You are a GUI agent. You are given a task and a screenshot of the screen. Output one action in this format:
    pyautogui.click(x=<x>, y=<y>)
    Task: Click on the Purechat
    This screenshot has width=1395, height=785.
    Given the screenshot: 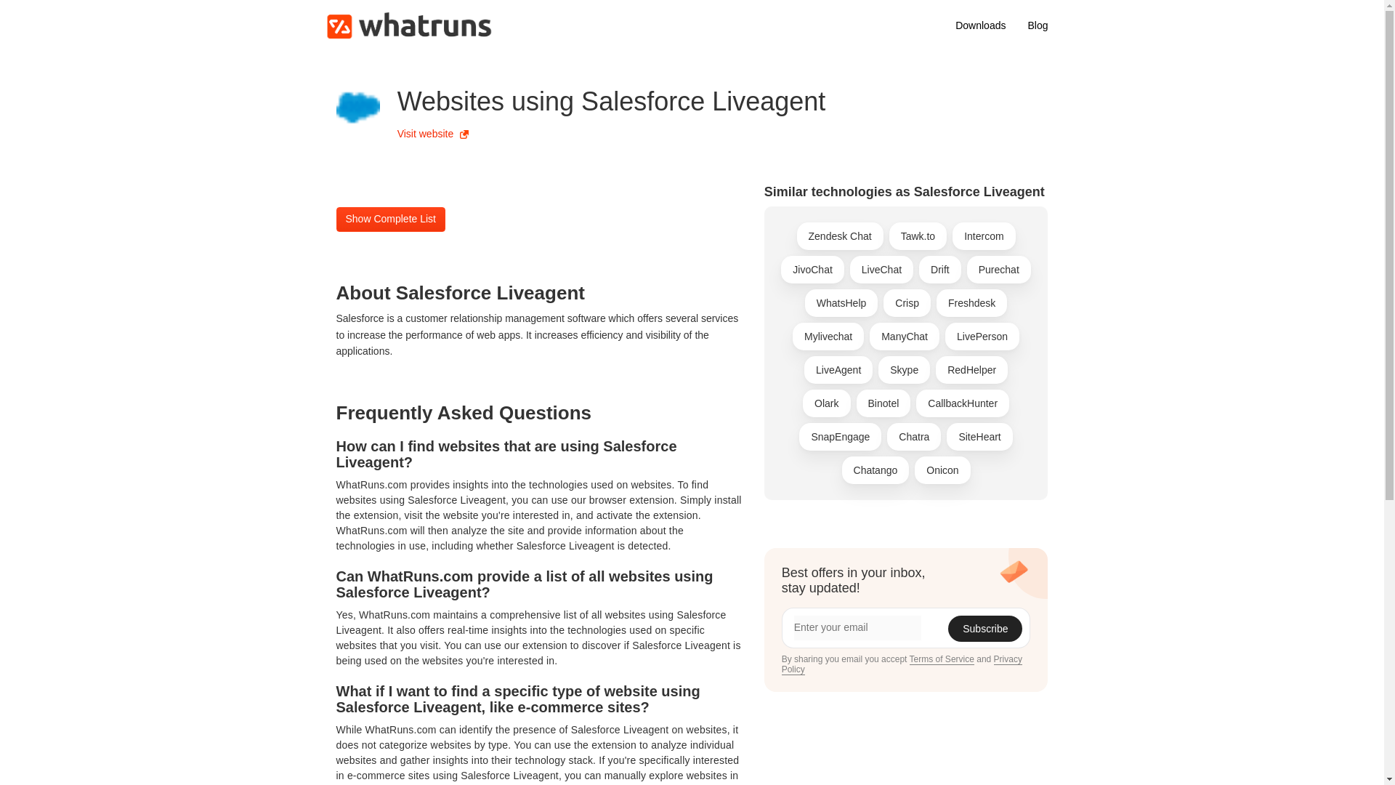 What is the action you would take?
    pyautogui.click(x=998, y=269)
    